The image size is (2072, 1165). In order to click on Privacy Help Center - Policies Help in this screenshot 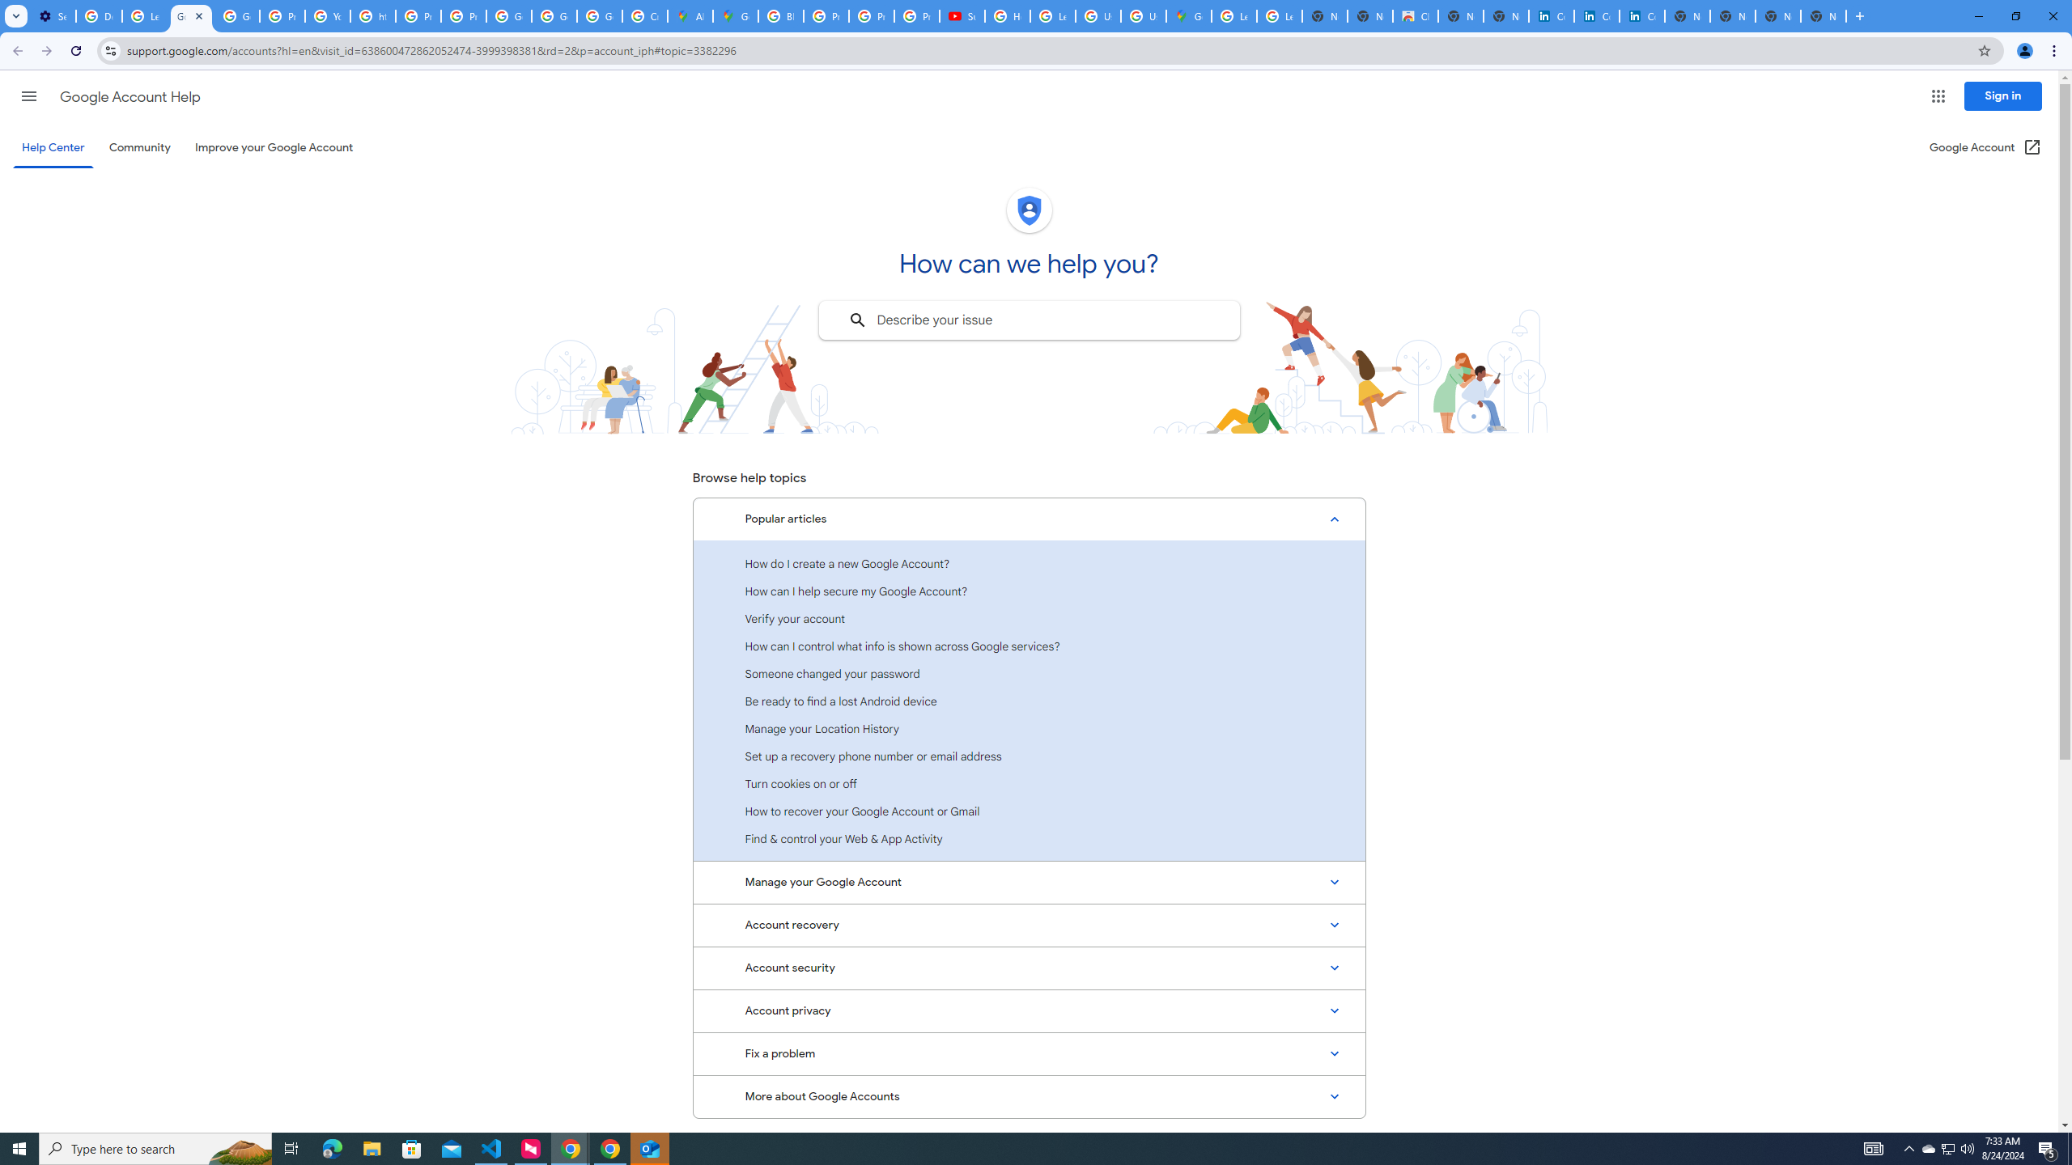, I will do `click(826, 16)`.